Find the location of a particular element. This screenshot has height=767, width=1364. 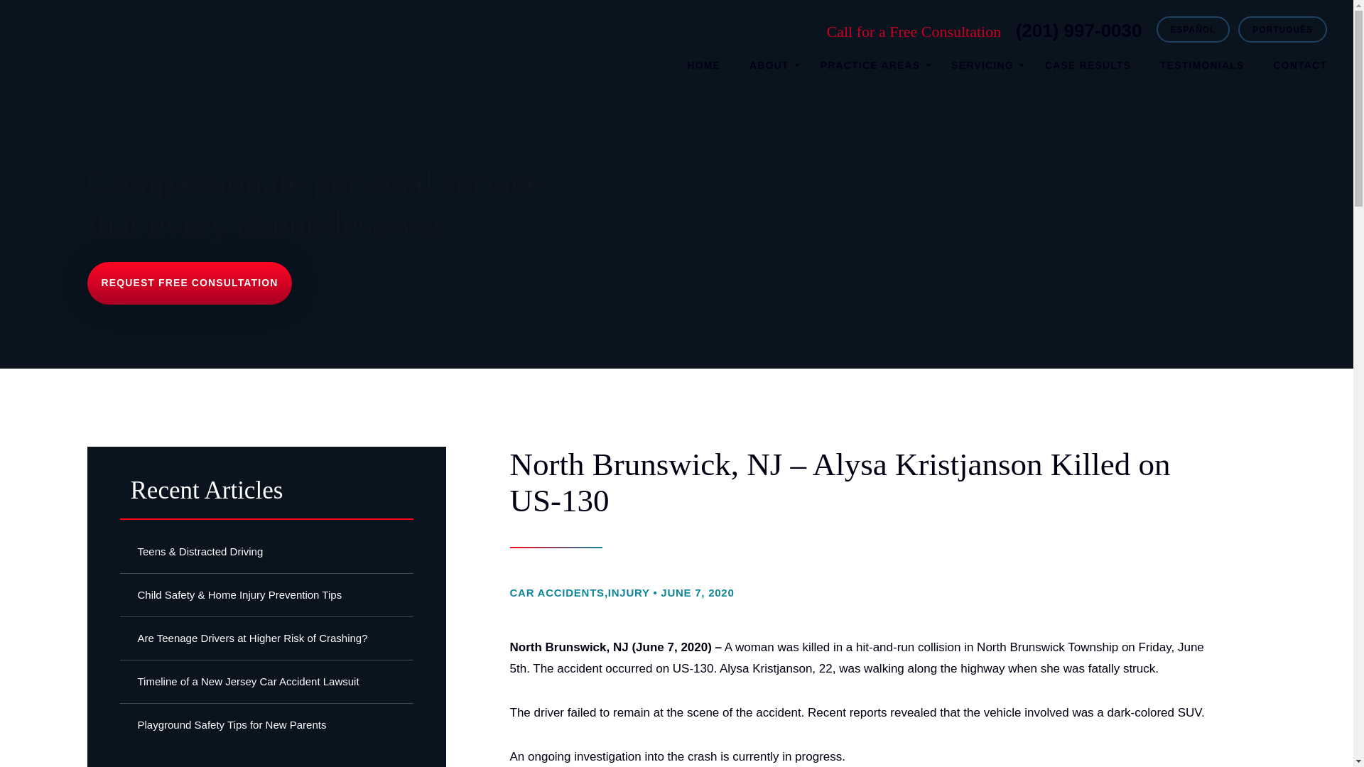

REQUEST FREE CONSULTATION is located at coordinates (189, 283).